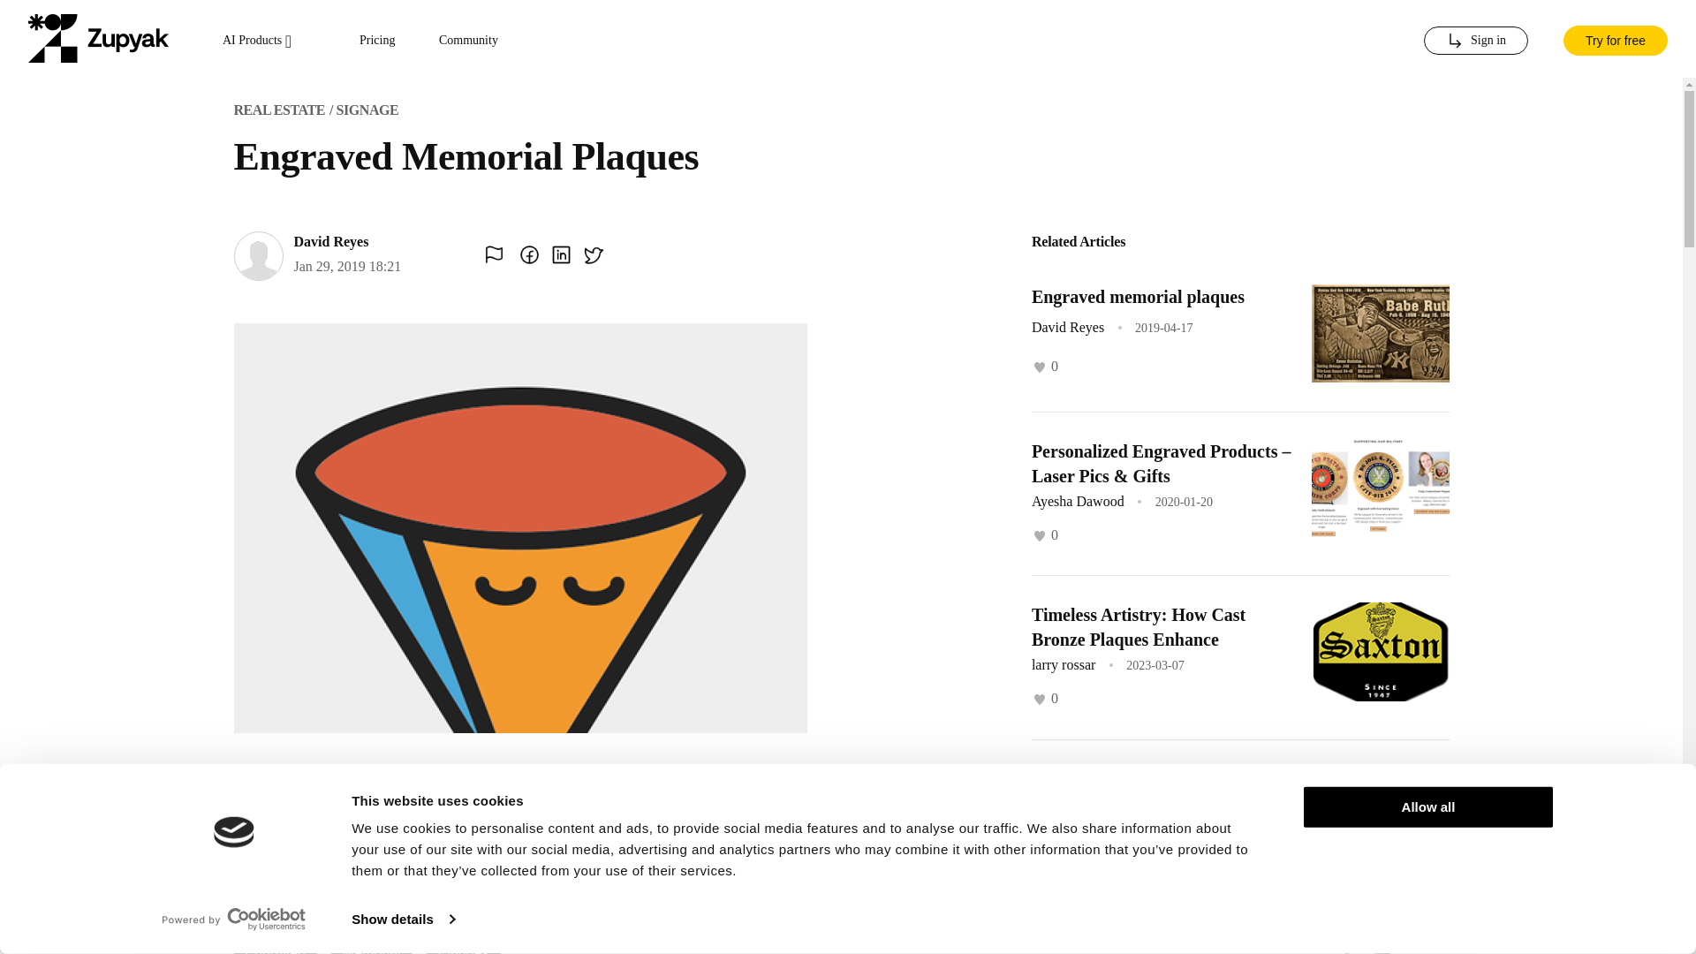 Image resolution: width=1696 pixels, height=954 pixels. What do you see at coordinates (1158, 943) in the screenshot?
I see `Choose Best Place for Classic and Ultimate Range of Trophies` at bounding box center [1158, 943].